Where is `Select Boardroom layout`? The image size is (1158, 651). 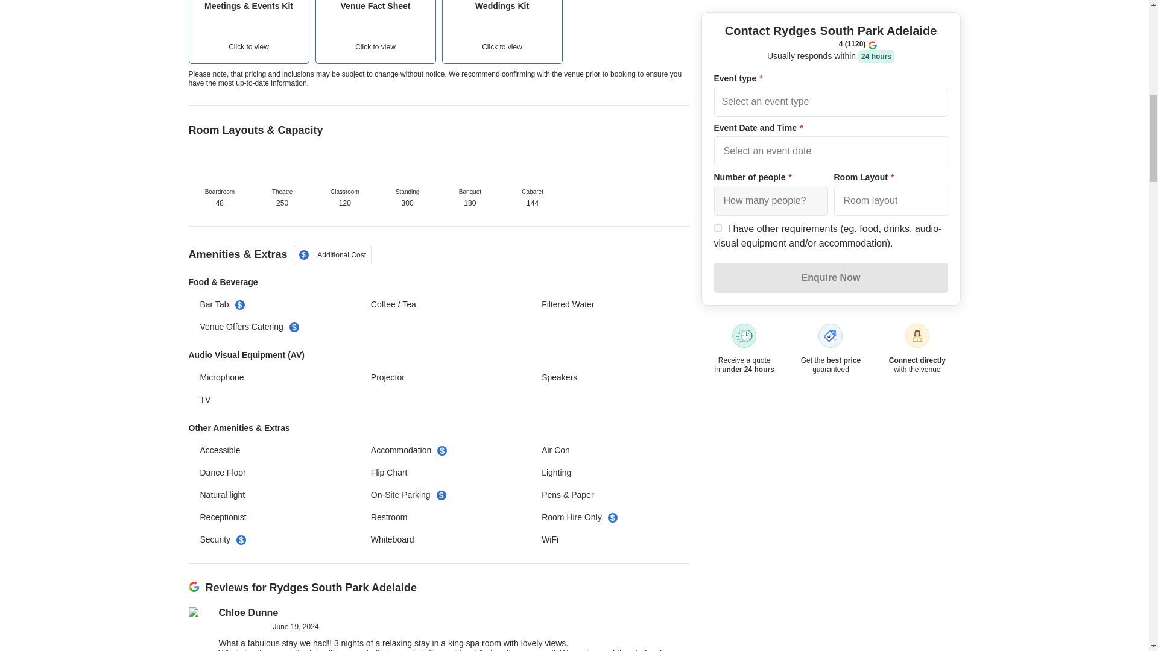
Select Boardroom layout is located at coordinates (220, 168).